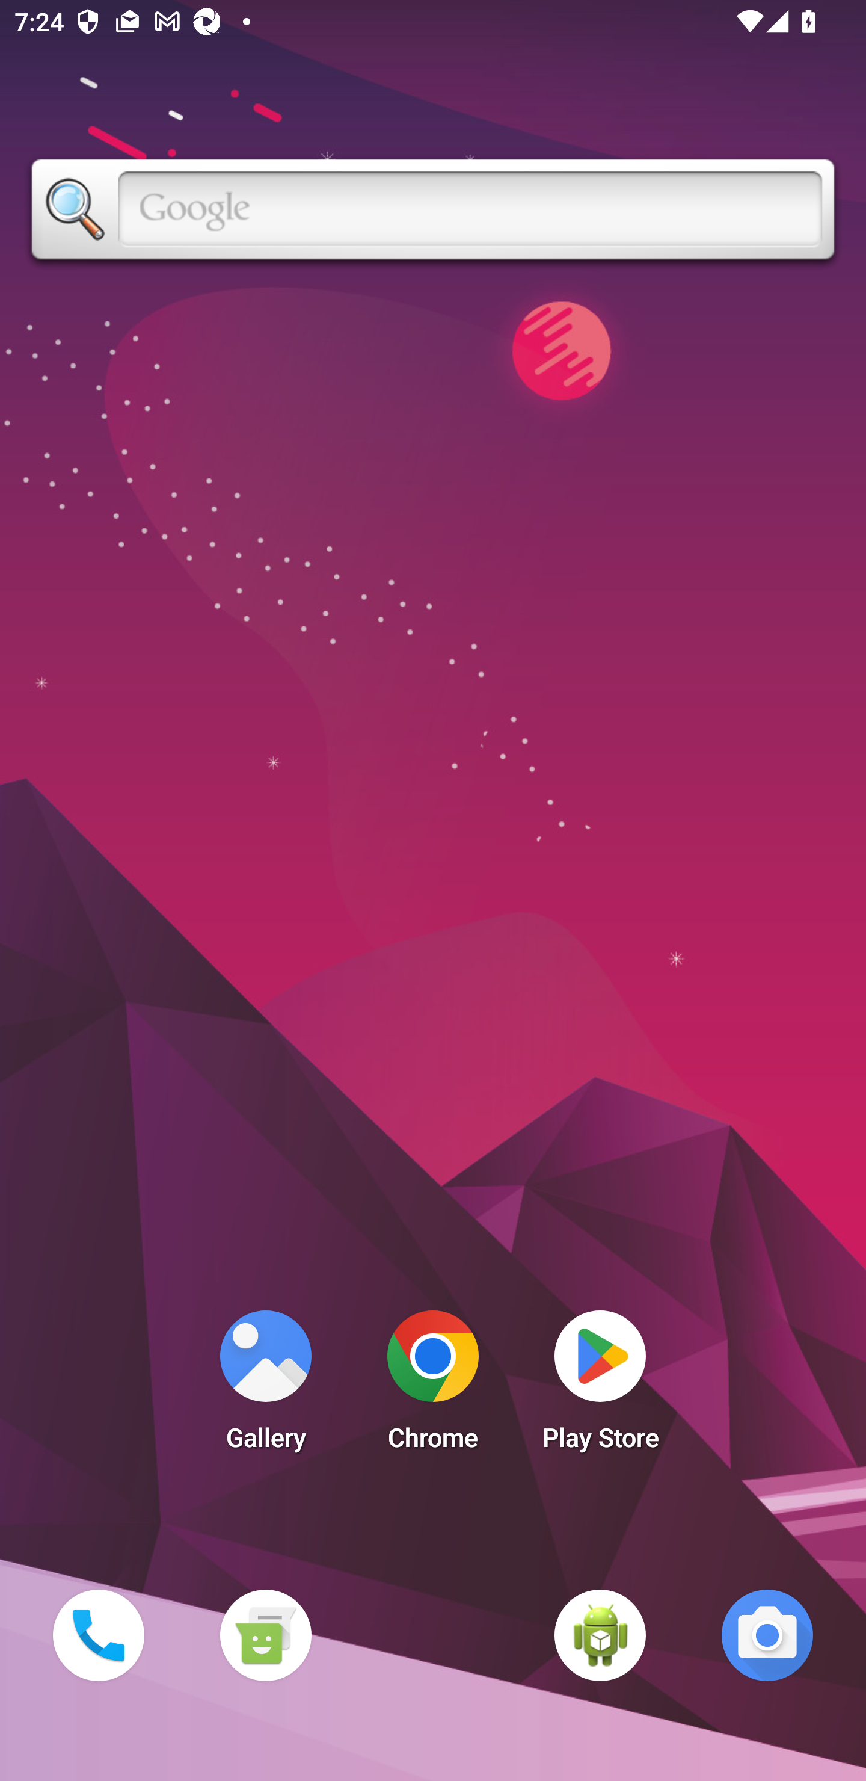 This screenshot has height=1781, width=866. Describe the element at coordinates (265, 1386) in the screenshot. I see `Gallery` at that location.